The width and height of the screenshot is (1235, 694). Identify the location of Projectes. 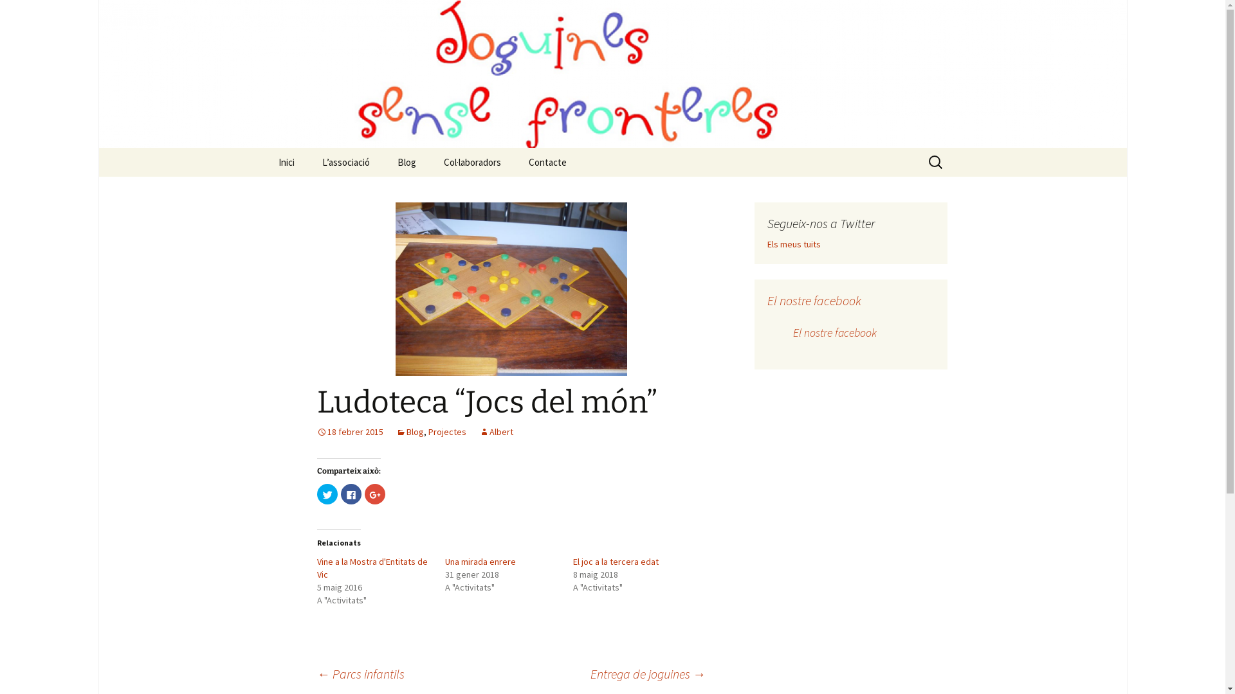
(448, 432).